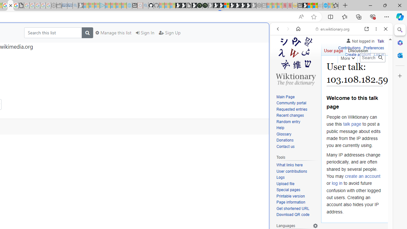 This screenshot has height=229, width=407. What do you see at coordinates (297, 103) in the screenshot?
I see `Community portal` at bounding box center [297, 103].